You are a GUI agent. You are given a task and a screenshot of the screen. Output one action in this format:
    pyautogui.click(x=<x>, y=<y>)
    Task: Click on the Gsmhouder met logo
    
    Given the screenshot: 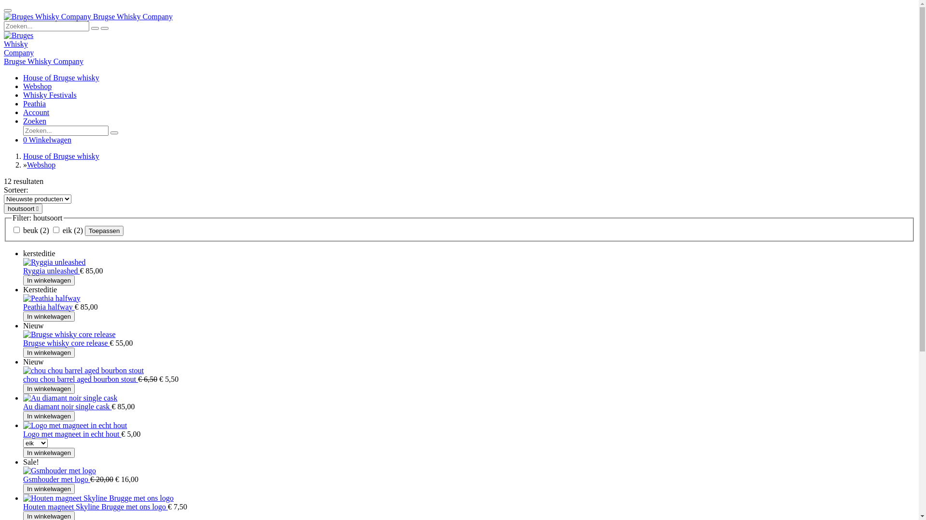 What is the action you would take?
    pyautogui.click(x=57, y=480)
    